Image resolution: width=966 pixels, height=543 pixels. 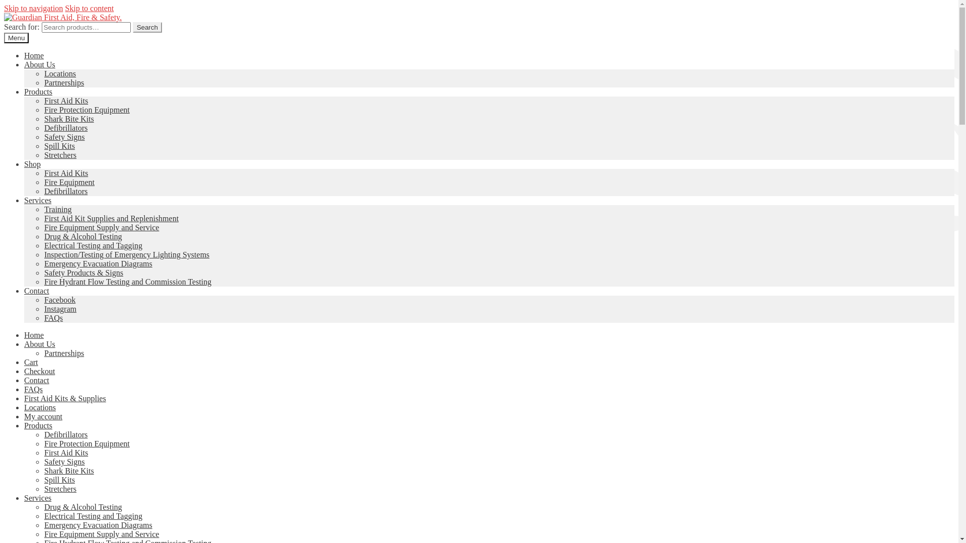 What do you see at coordinates (102, 534) in the screenshot?
I see `Fire Equipment Supply and Service` at bounding box center [102, 534].